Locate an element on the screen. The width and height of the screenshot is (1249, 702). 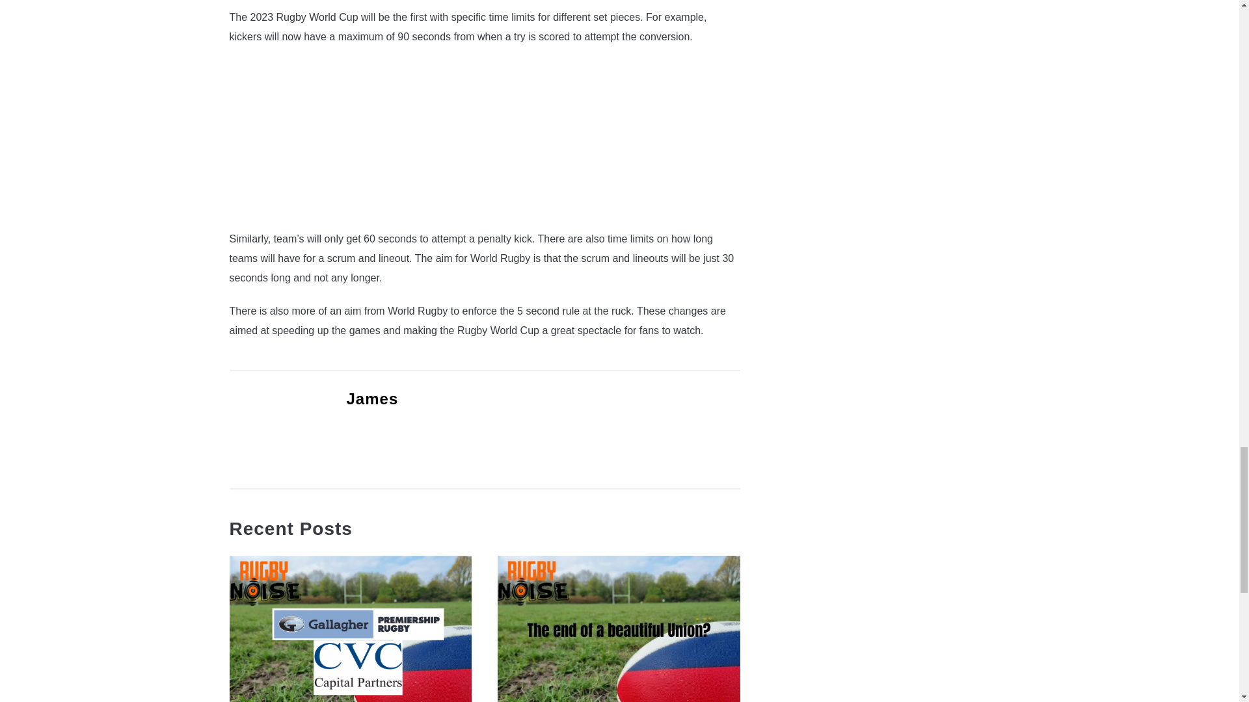
James is located at coordinates (372, 399).